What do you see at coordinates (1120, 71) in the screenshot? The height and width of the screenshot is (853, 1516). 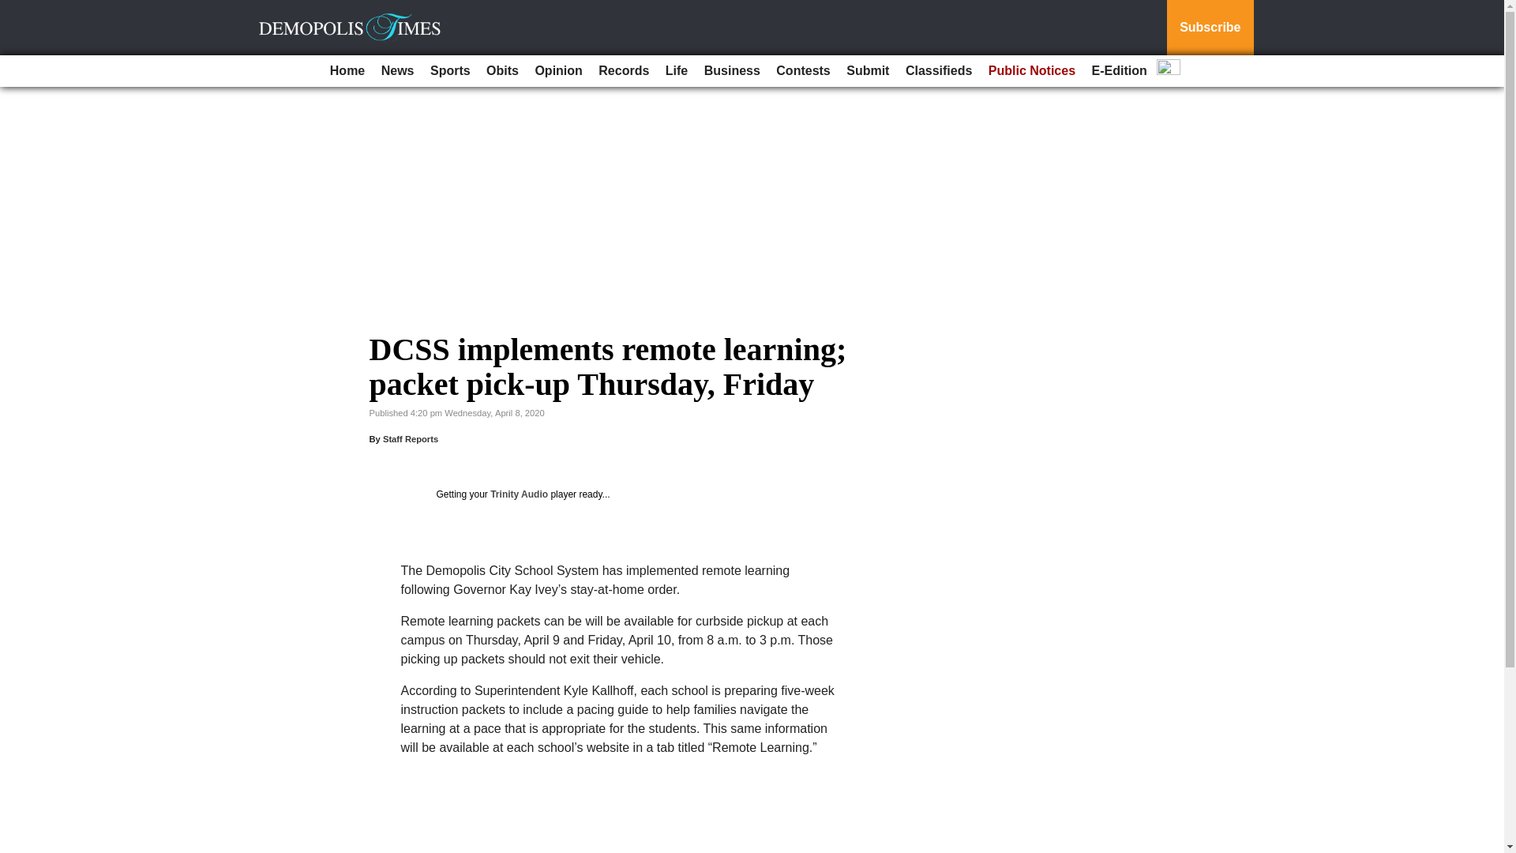 I see `E-Edition` at bounding box center [1120, 71].